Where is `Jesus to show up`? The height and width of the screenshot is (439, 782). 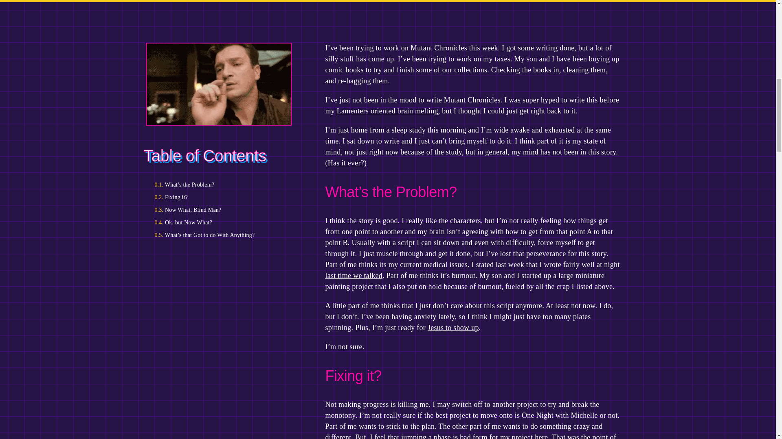 Jesus to show up is located at coordinates (453, 328).